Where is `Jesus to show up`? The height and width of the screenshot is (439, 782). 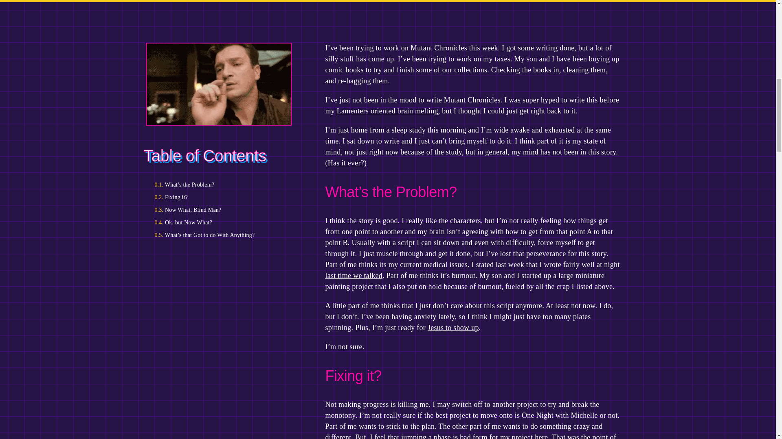 Jesus to show up is located at coordinates (453, 328).